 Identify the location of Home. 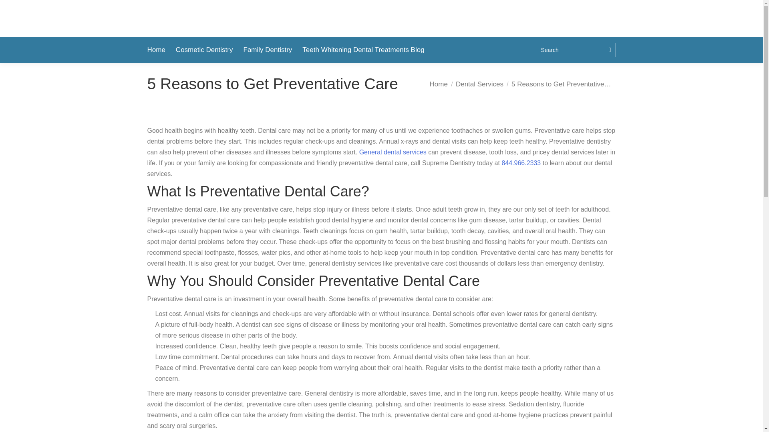
(156, 50).